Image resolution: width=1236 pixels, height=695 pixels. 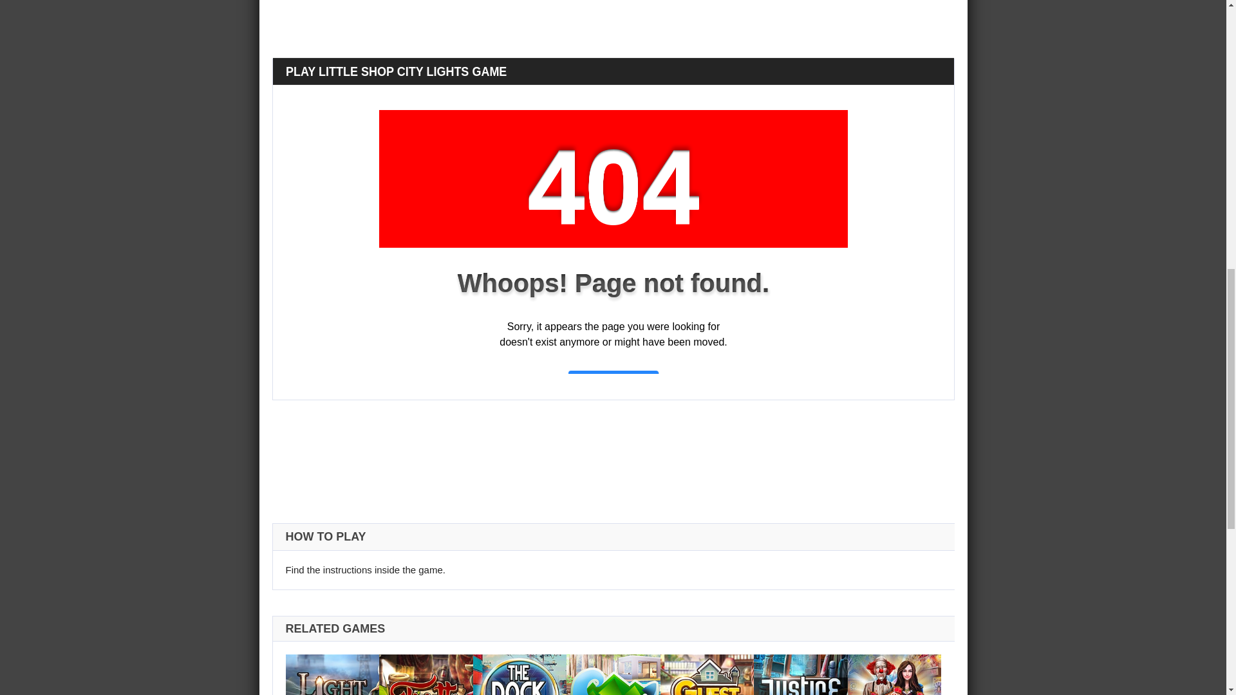 What do you see at coordinates (707, 693) in the screenshot?
I see `Guest House Renovation` at bounding box center [707, 693].